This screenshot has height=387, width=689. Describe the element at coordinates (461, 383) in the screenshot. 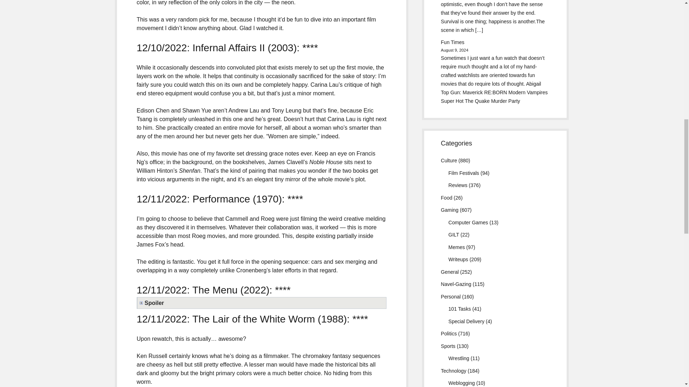

I see `Weblogging` at that location.